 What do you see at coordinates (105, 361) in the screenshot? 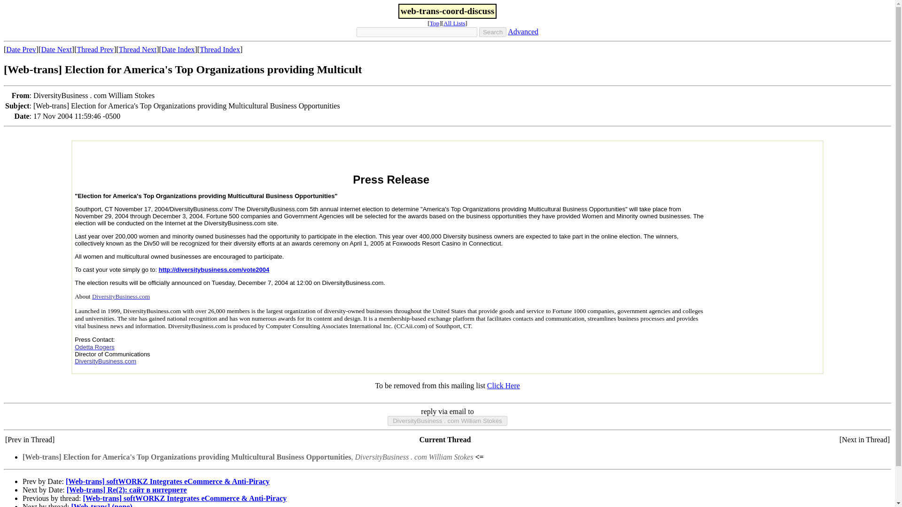
I see `DiversityBusiness.com` at bounding box center [105, 361].